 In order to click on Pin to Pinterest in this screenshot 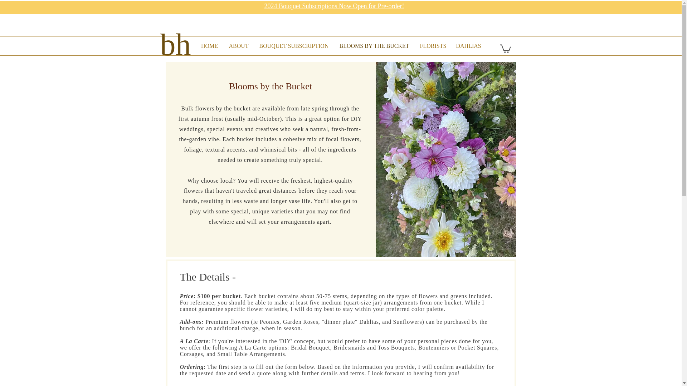, I will do `click(502, 246)`.